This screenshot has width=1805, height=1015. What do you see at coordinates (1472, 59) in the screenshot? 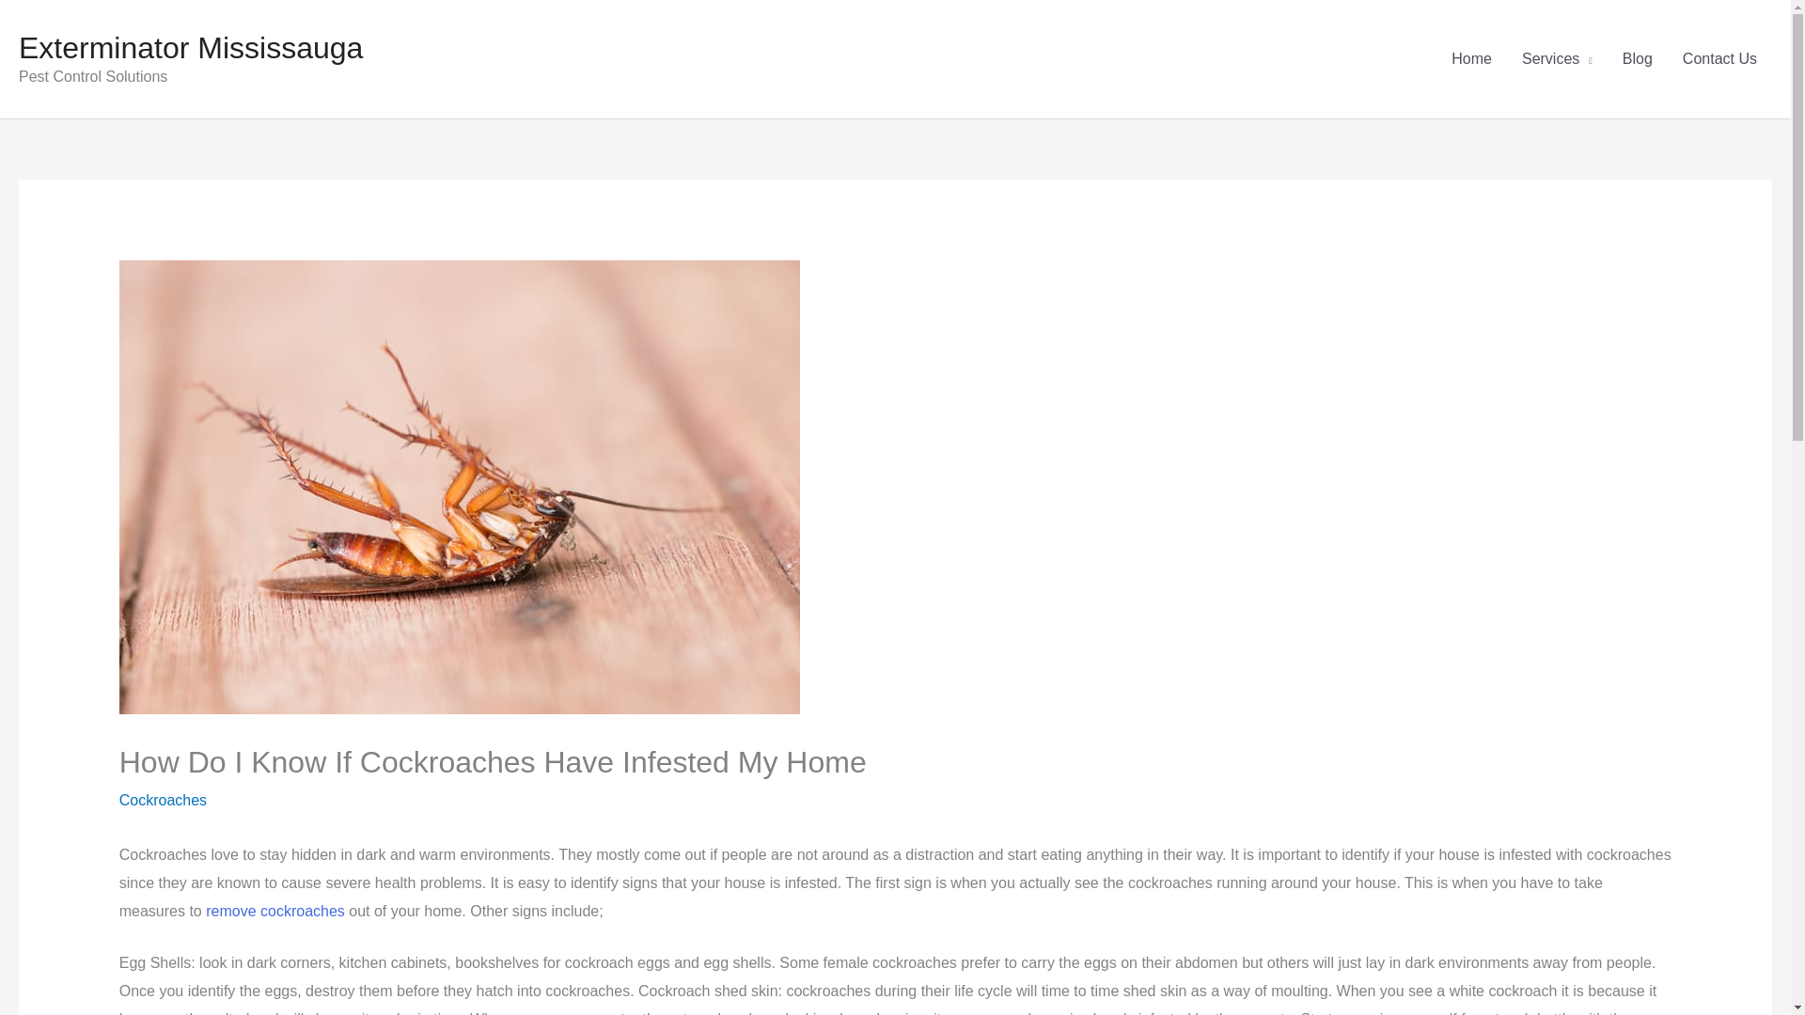
I see `Home` at bounding box center [1472, 59].